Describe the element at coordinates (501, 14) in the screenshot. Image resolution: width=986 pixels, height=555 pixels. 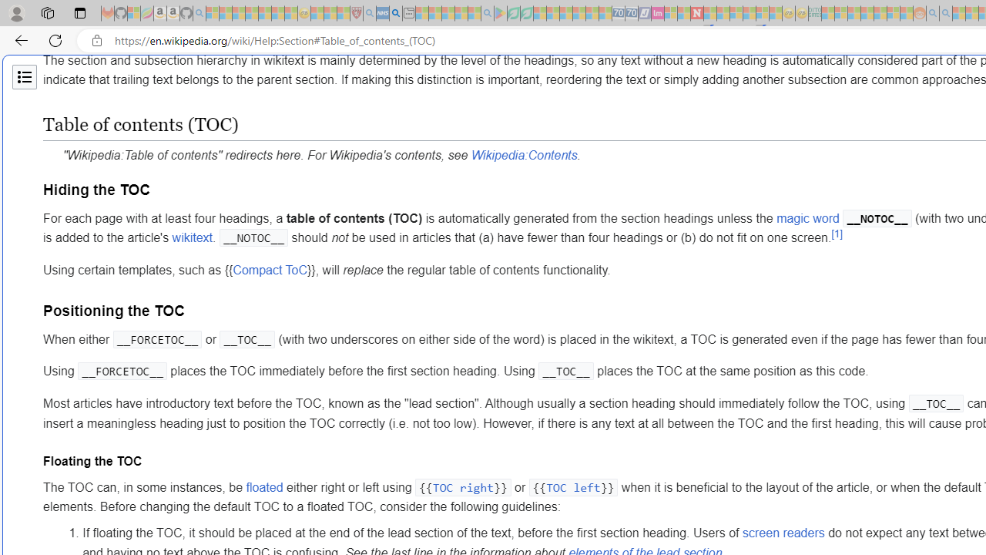
I see `Bluey: Let's Play! - Apps on Google Play - Sleeping` at that location.